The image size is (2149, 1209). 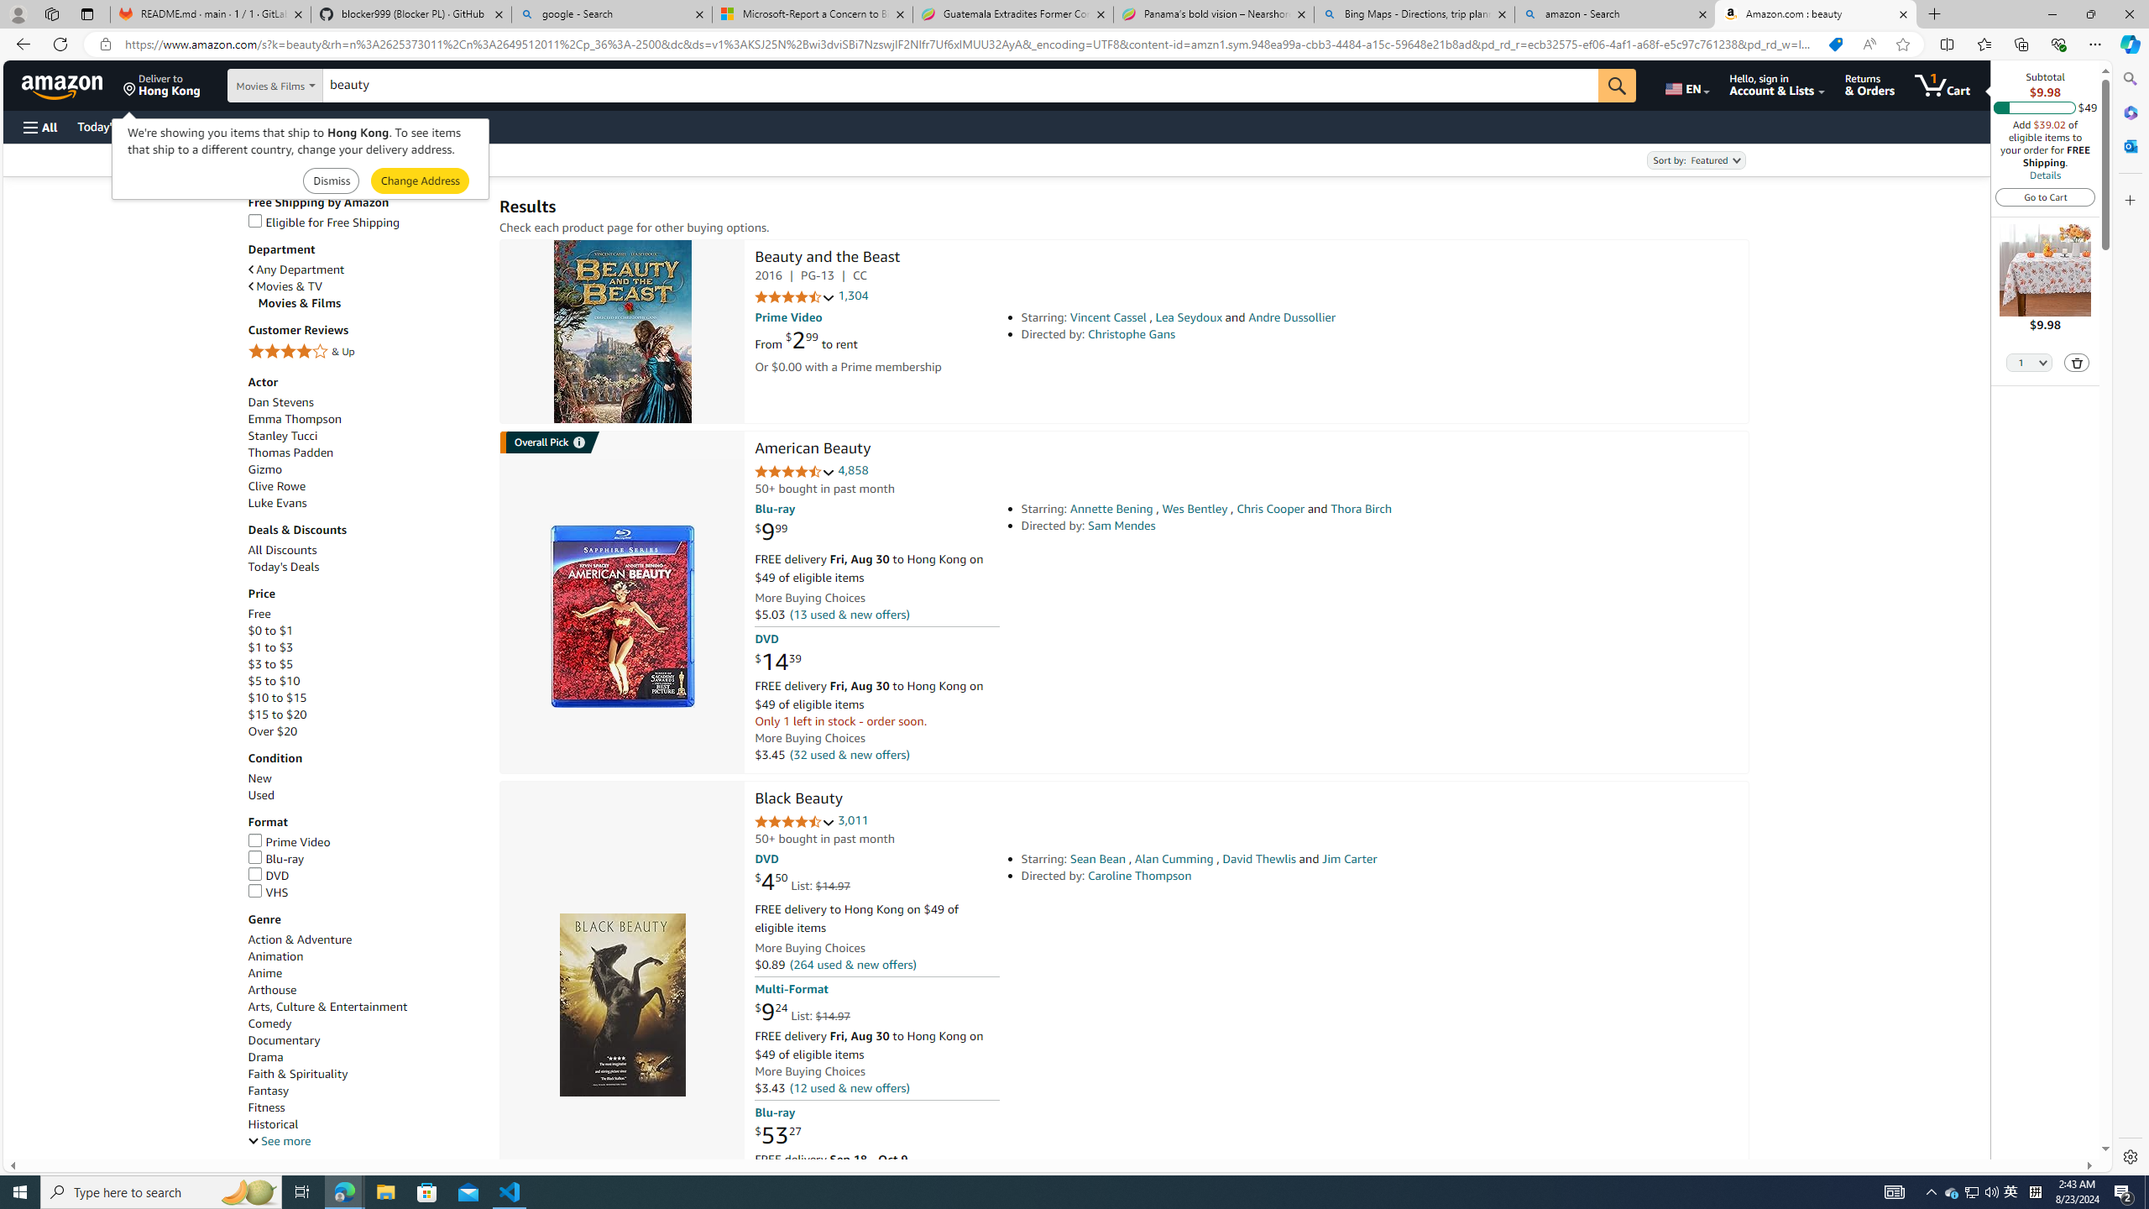 I want to click on Free, so click(x=365, y=614).